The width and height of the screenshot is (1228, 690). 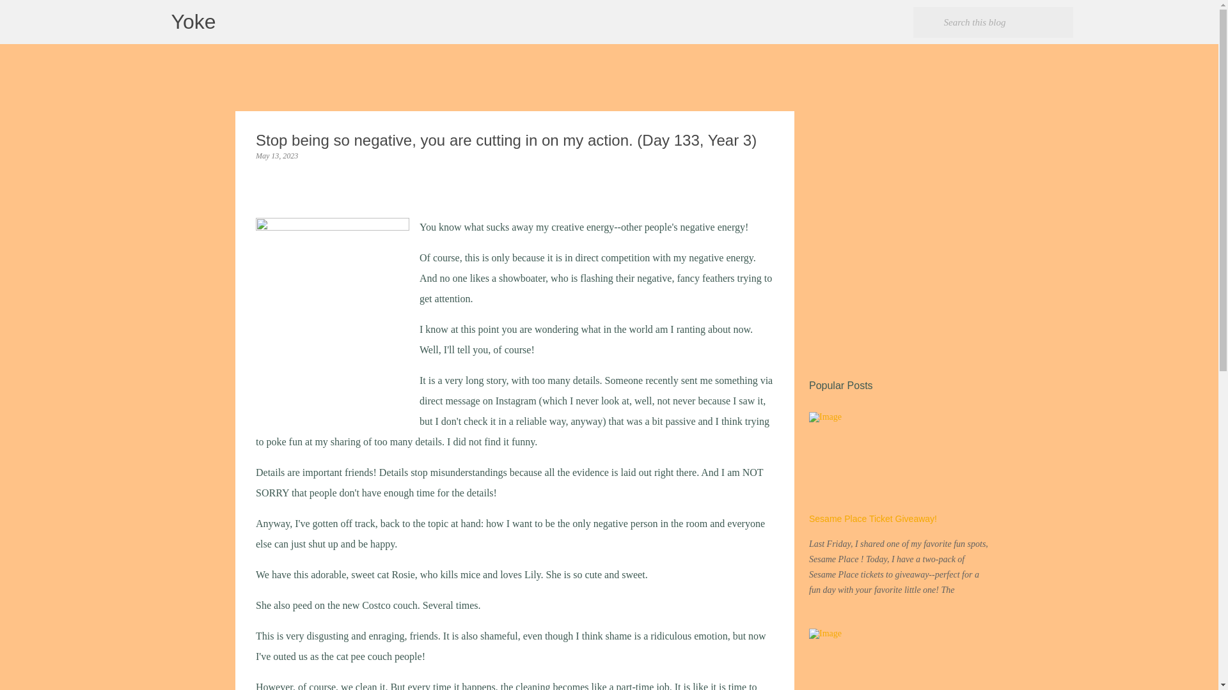 What do you see at coordinates (276, 155) in the screenshot?
I see `permanent link` at bounding box center [276, 155].